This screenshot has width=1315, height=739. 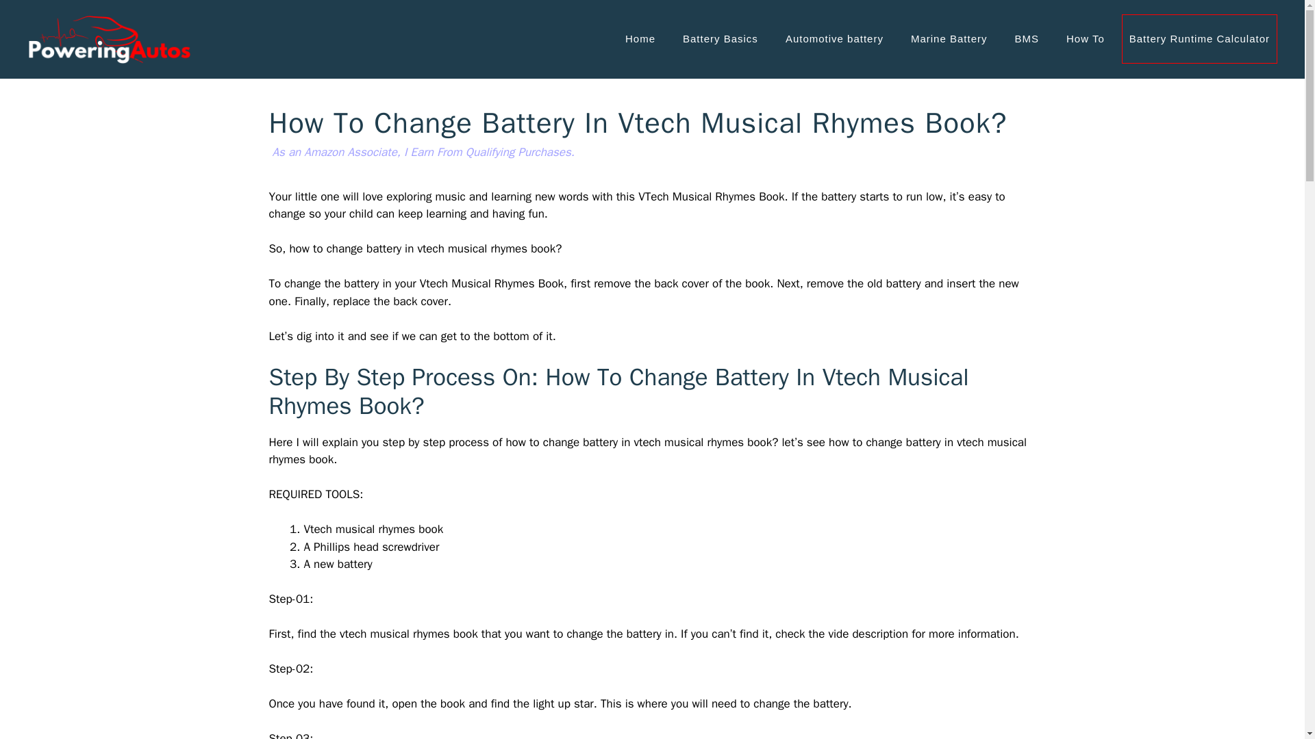 I want to click on Automotive battery, so click(x=834, y=39).